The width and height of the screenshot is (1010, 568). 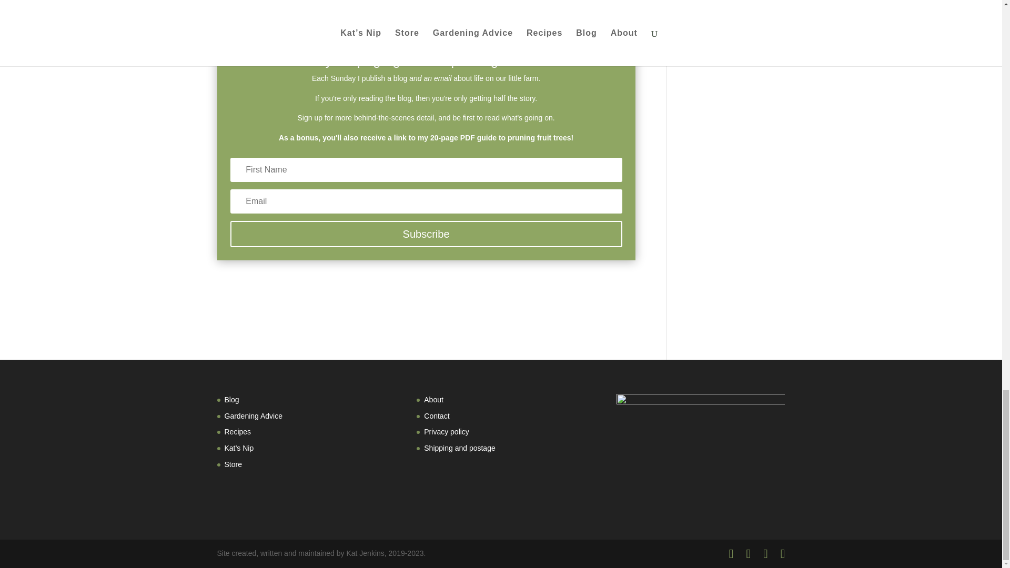 What do you see at coordinates (233, 464) in the screenshot?
I see `Store` at bounding box center [233, 464].